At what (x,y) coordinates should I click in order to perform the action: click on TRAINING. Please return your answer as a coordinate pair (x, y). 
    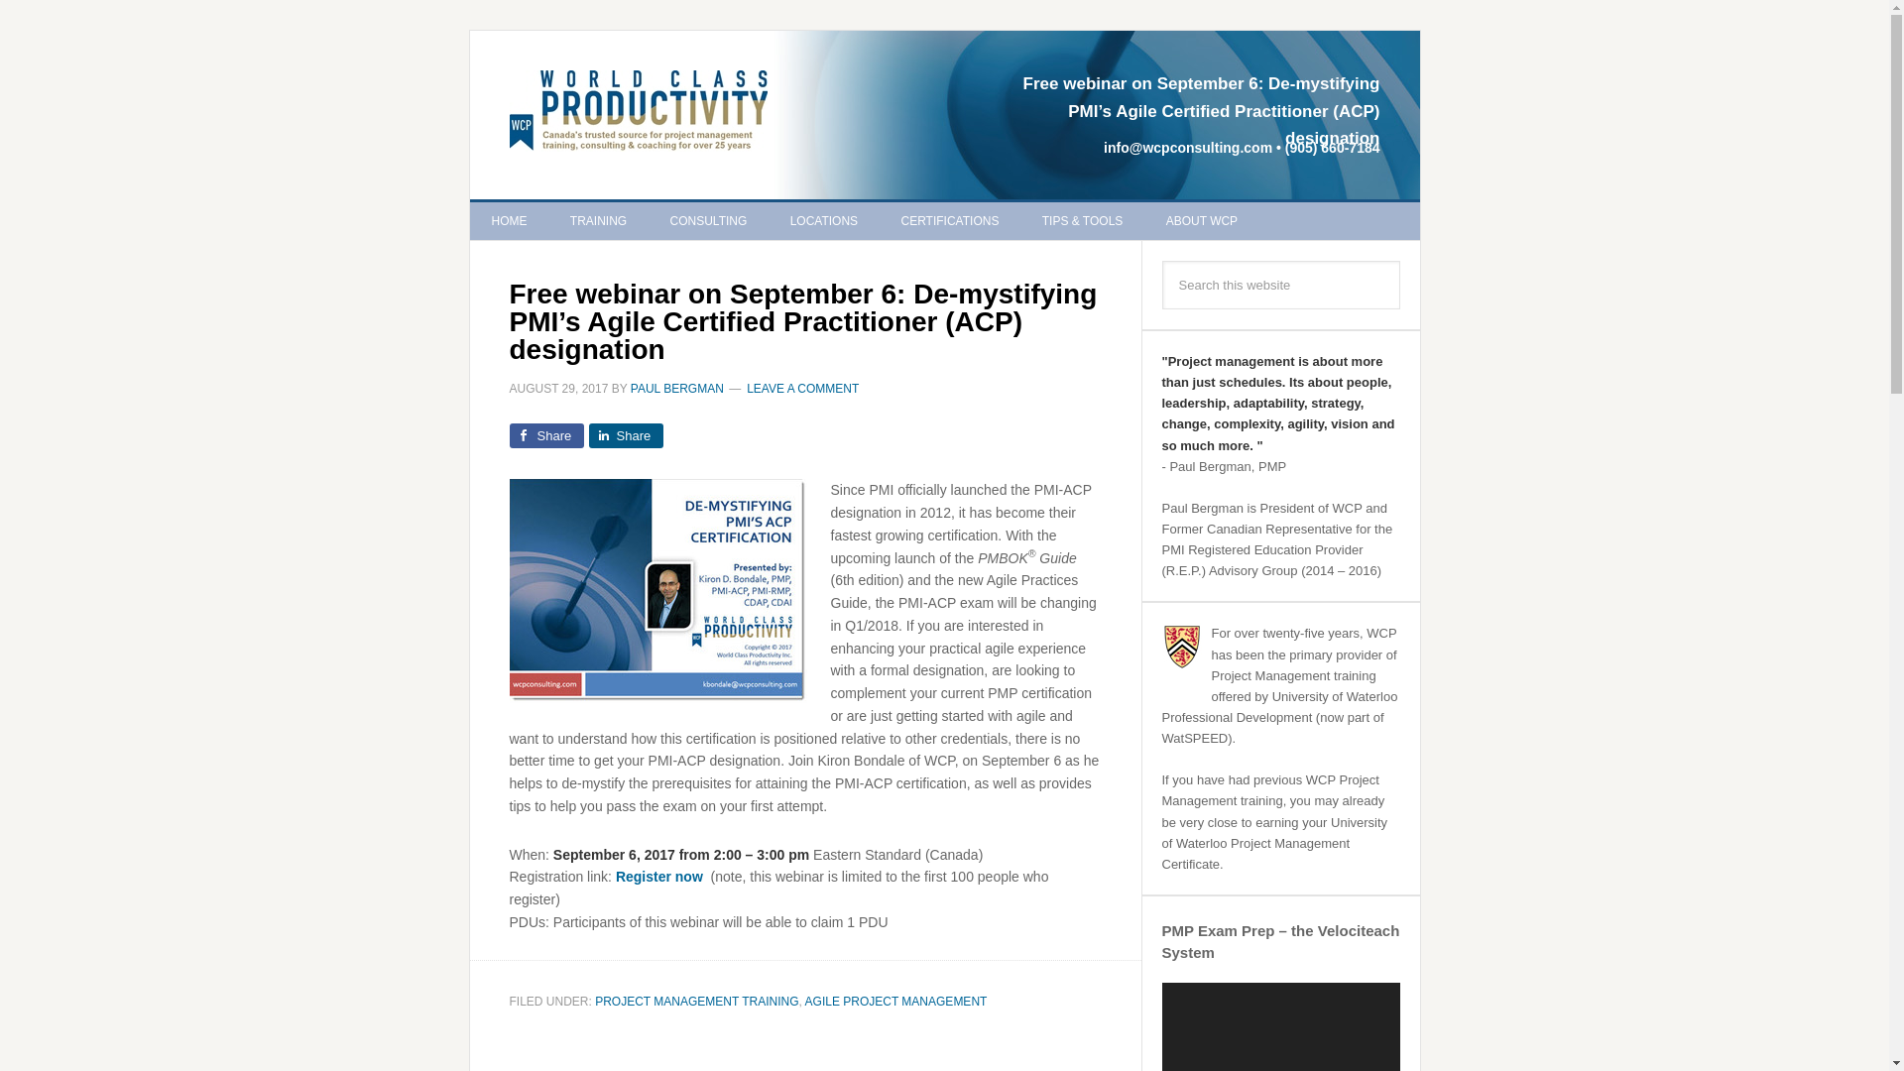
    Looking at the image, I should click on (598, 220).